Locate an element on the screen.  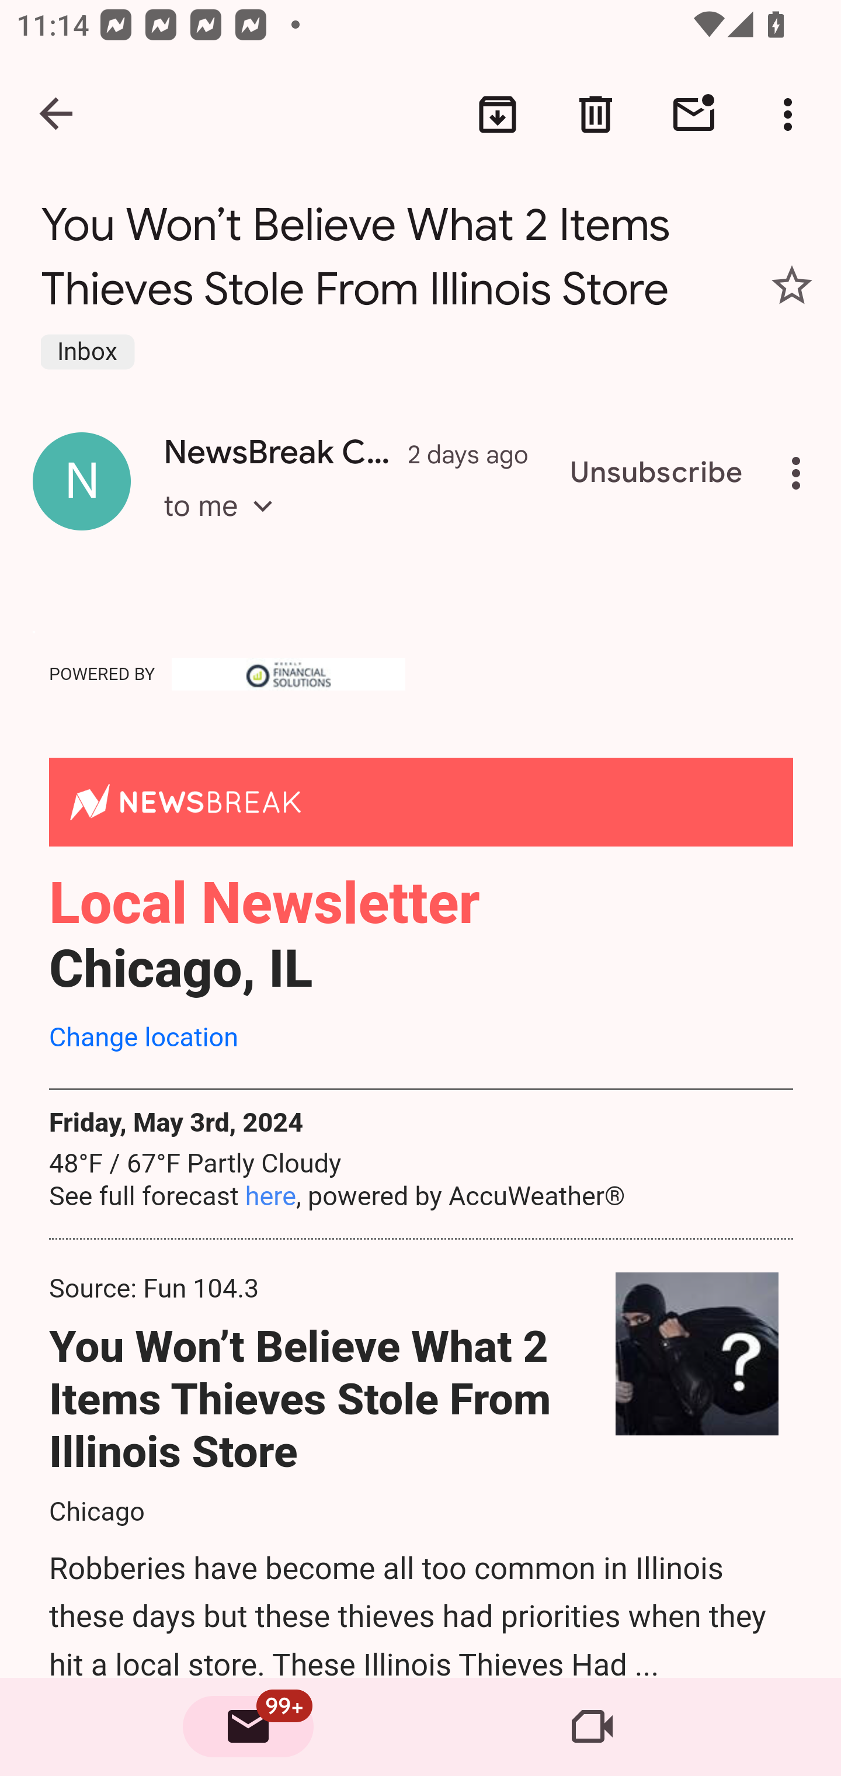
Add star is located at coordinates (792, 285).